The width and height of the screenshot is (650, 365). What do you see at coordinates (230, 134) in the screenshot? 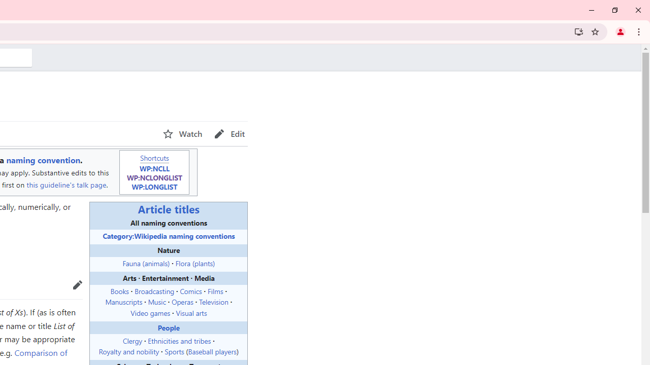
I see `Edit` at bounding box center [230, 134].